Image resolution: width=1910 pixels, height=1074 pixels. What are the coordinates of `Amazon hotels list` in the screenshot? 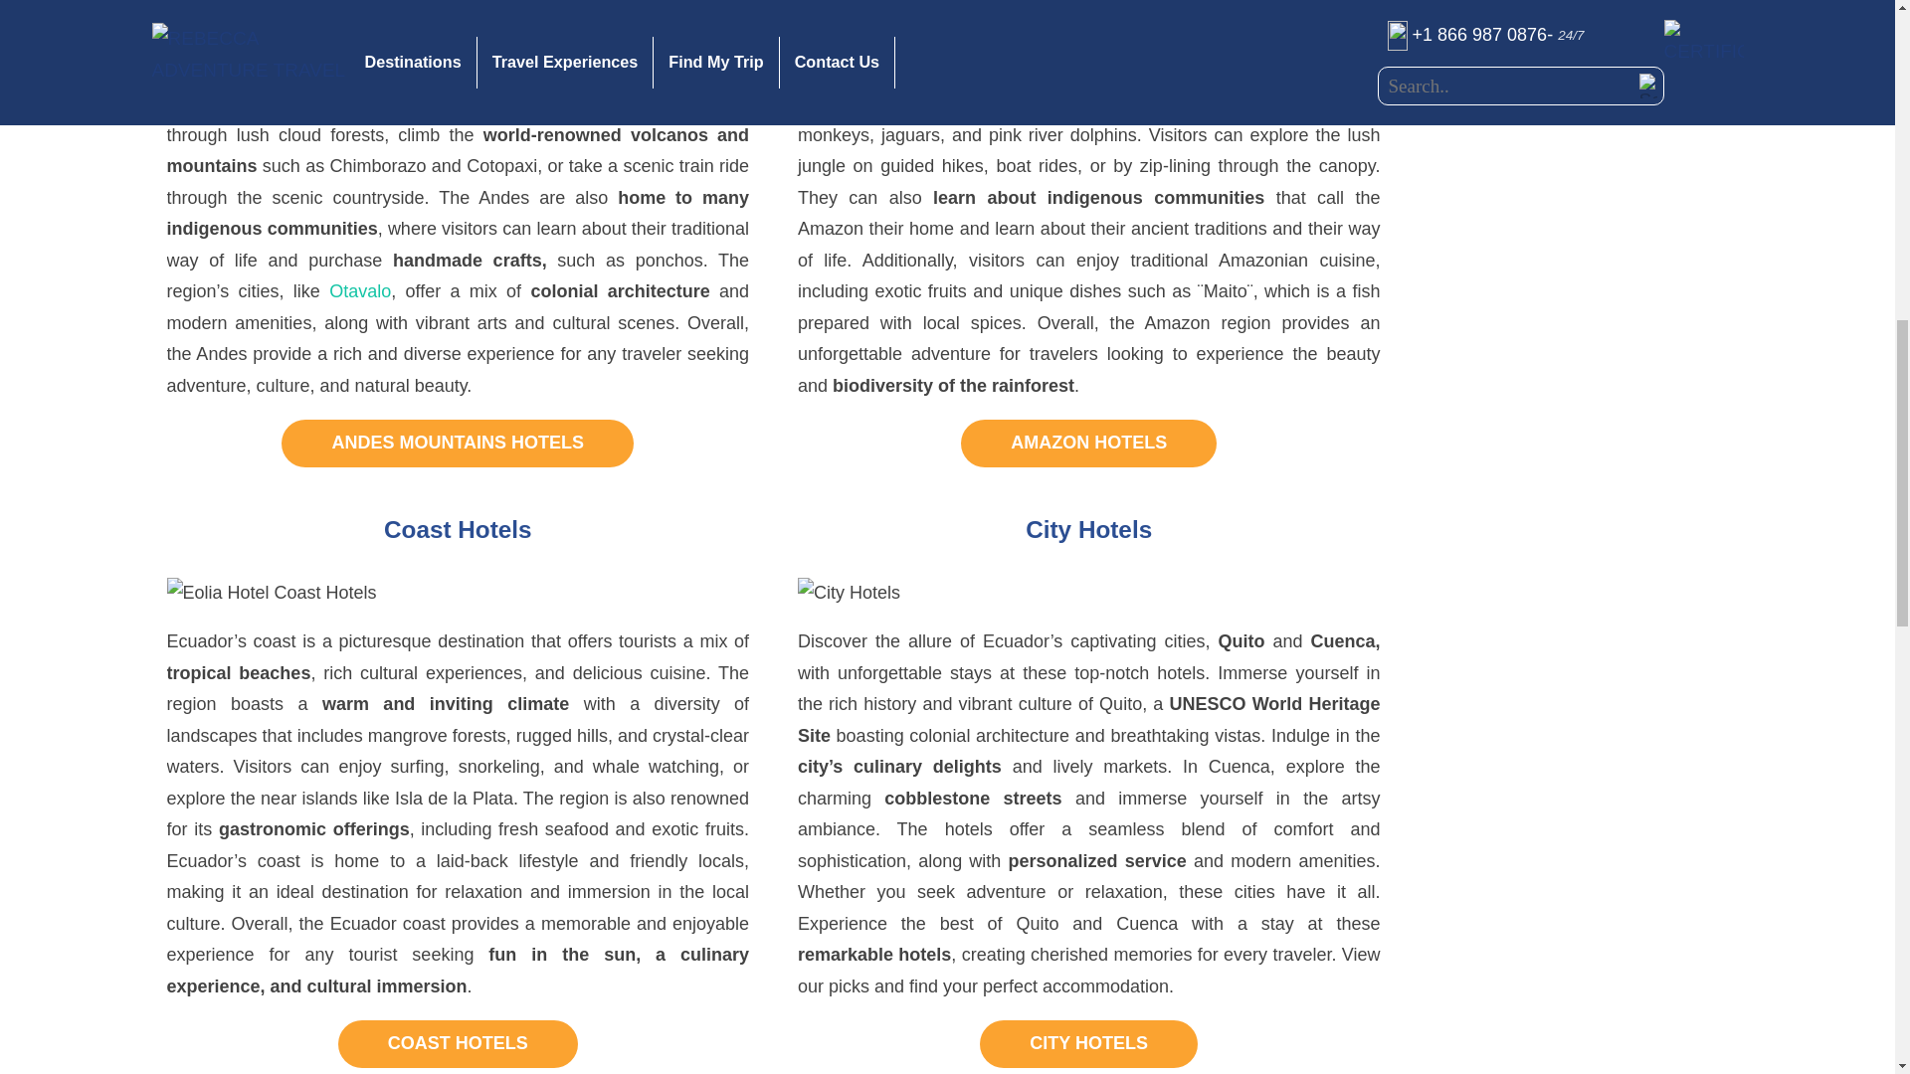 It's located at (1088, 444).